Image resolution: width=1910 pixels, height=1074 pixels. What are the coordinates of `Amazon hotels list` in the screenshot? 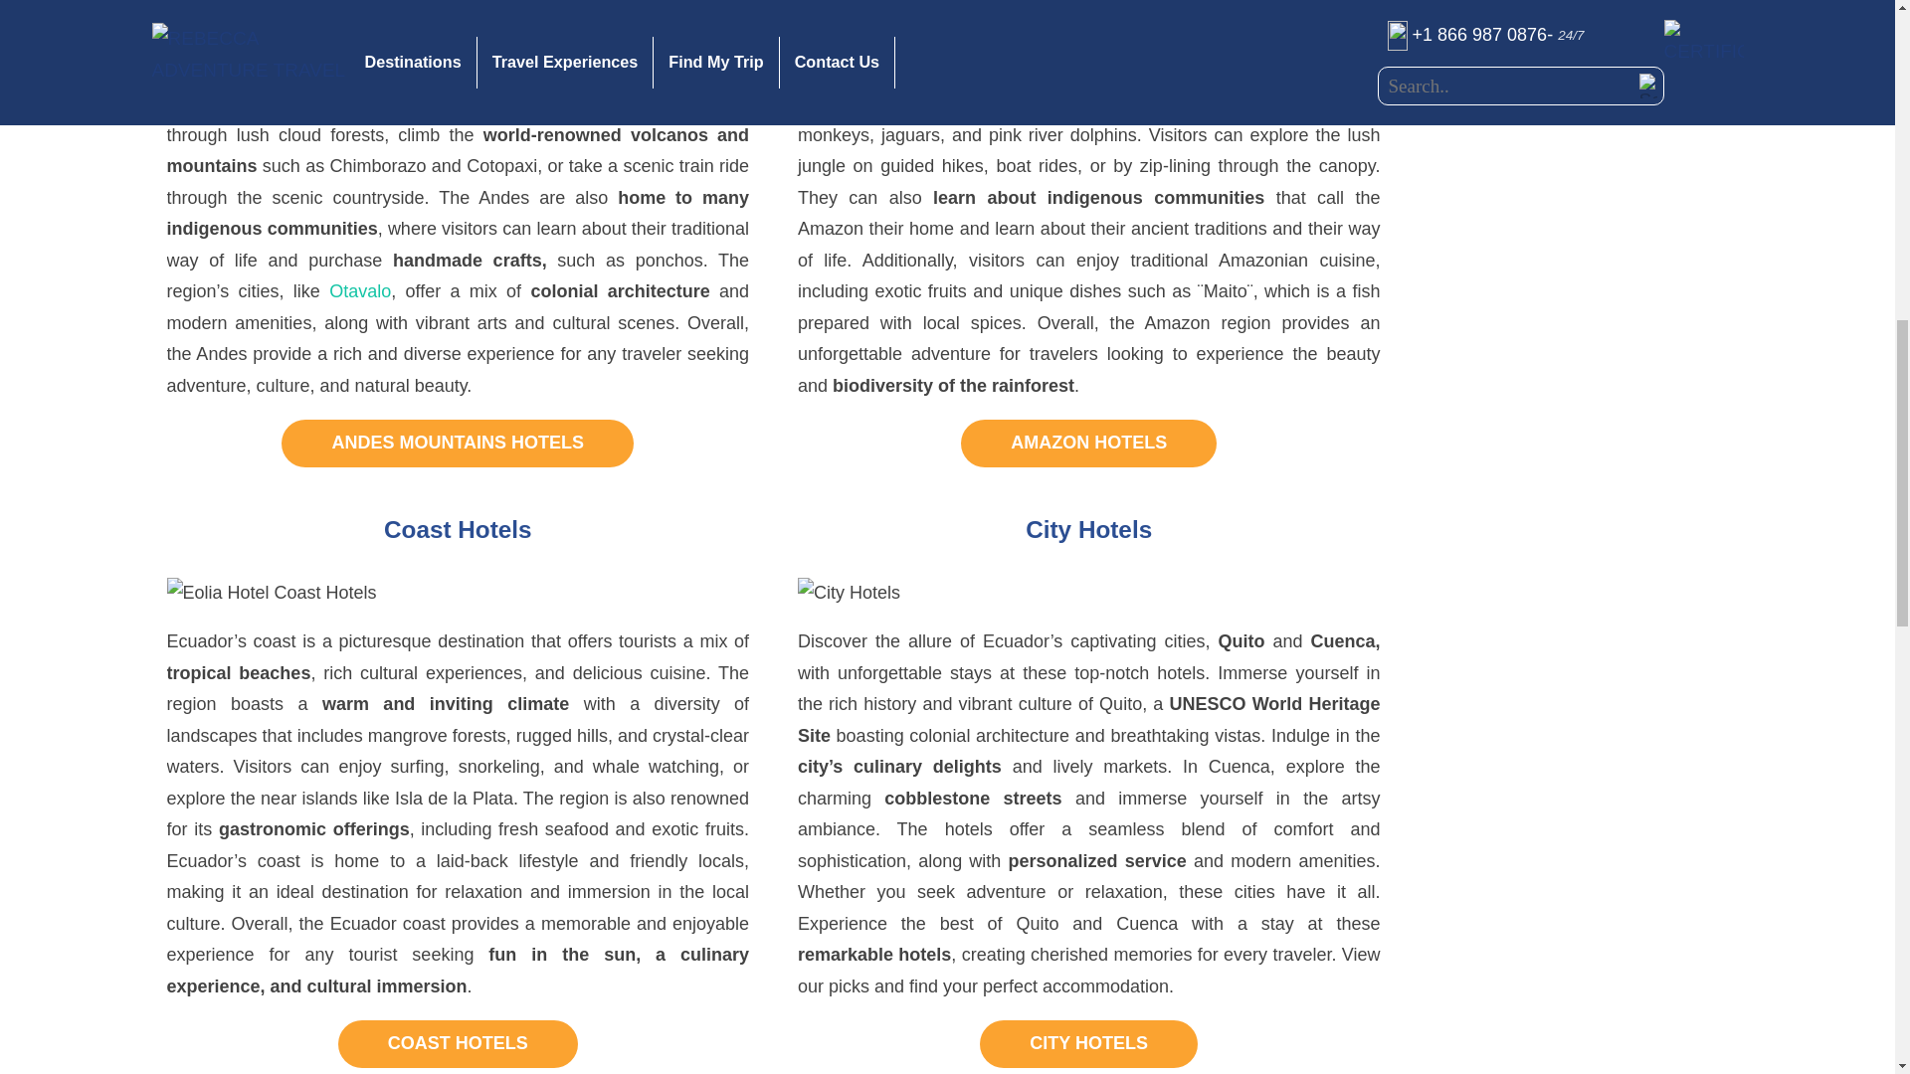 It's located at (1088, 444).